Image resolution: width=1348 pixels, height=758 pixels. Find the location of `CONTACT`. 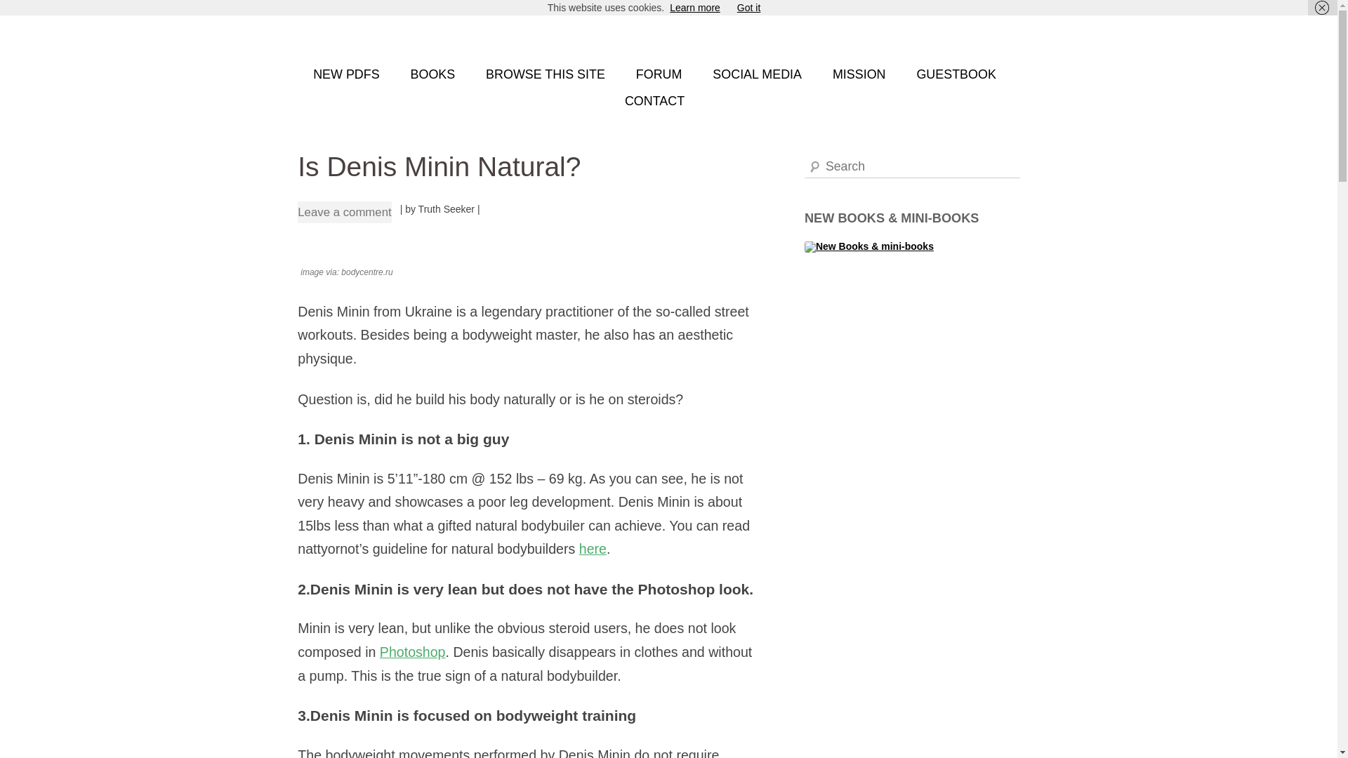

CONTACT is located at coordinates (654, 102).